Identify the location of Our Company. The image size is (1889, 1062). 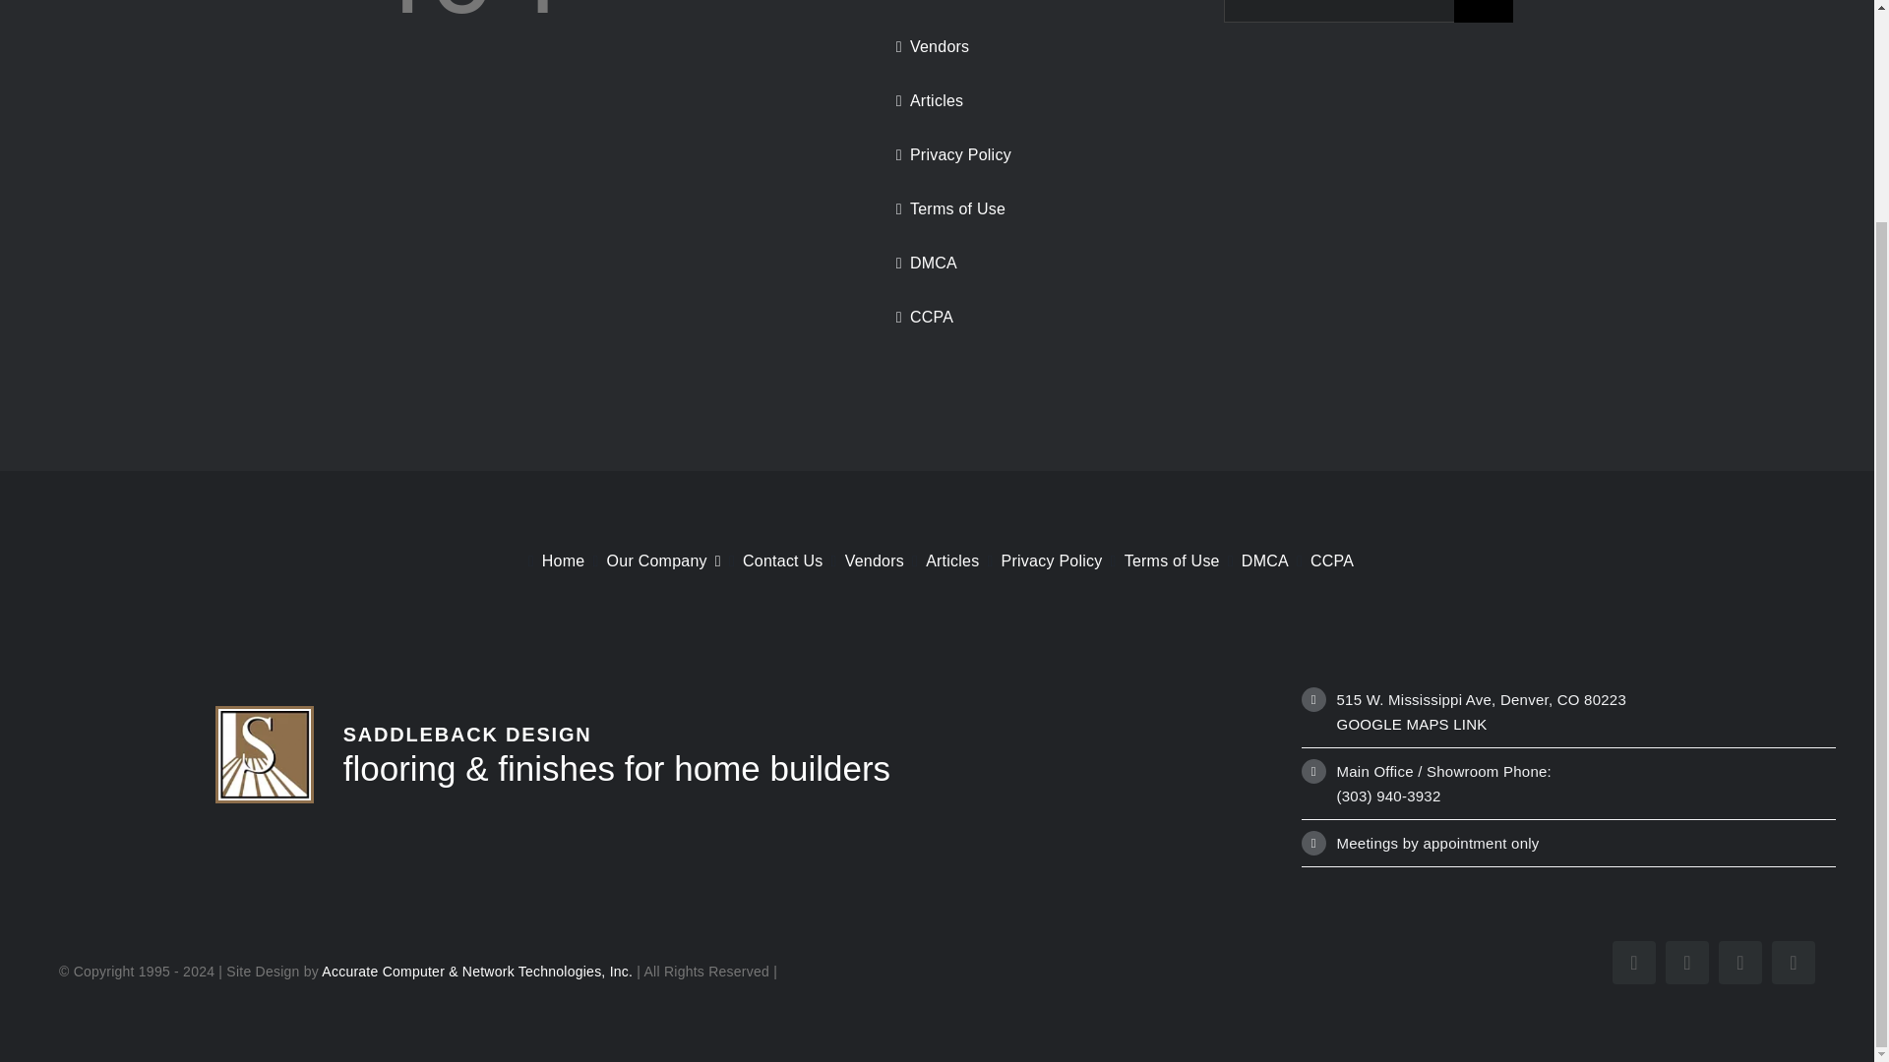
(651, 560).